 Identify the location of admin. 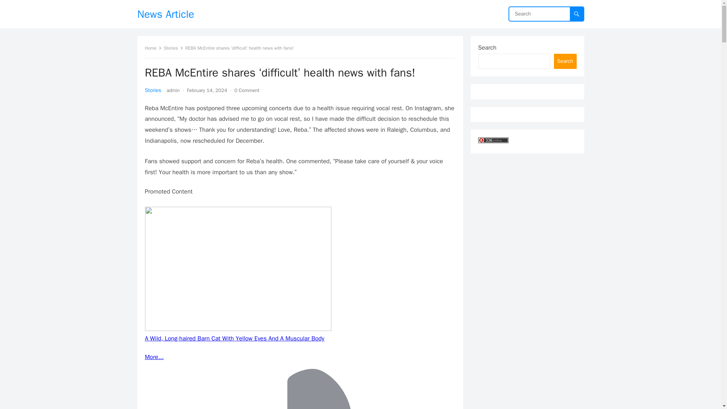
(173, 90).